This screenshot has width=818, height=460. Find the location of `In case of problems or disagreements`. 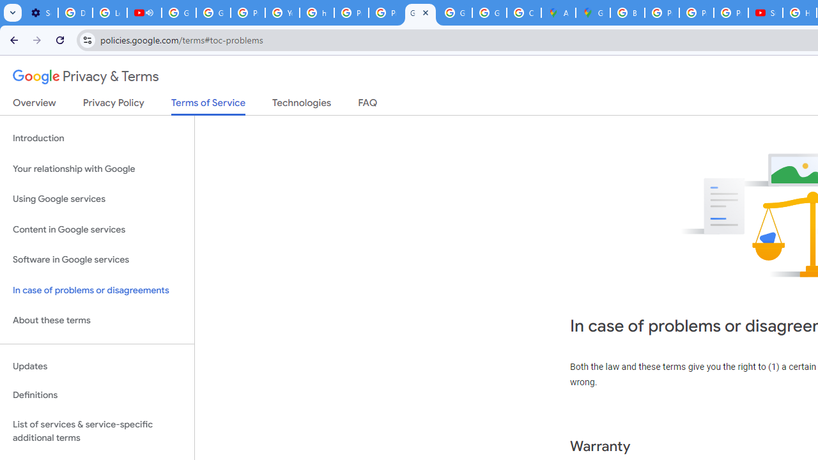

In case of problems or disagreements is located at coordinates (97, 290).